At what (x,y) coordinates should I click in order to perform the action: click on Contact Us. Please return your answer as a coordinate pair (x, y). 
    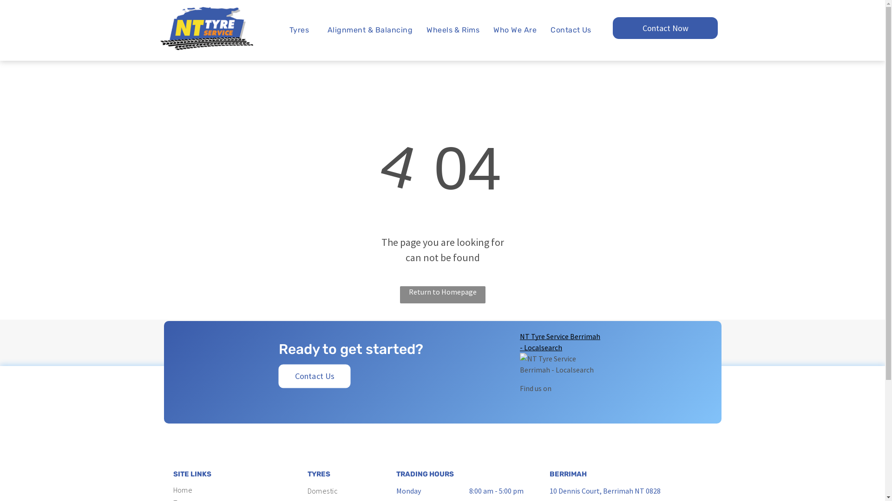
    Looking at the image, I should click on (571, 31).